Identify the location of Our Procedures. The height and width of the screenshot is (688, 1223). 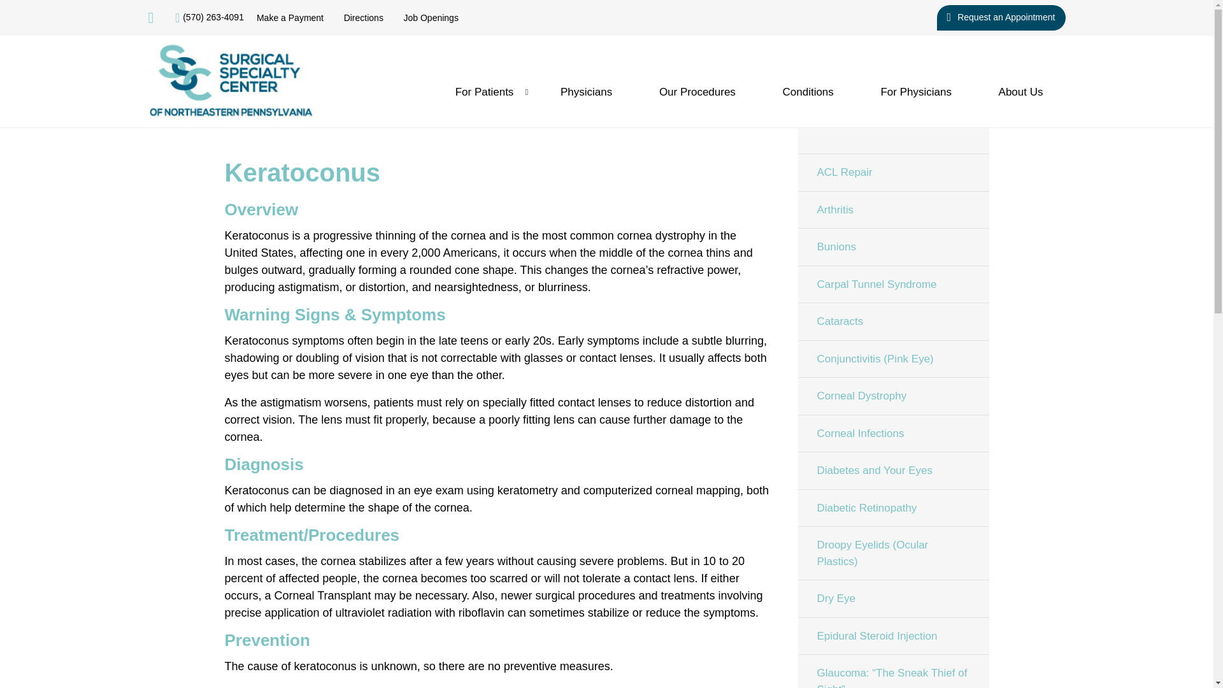
(697, 92).